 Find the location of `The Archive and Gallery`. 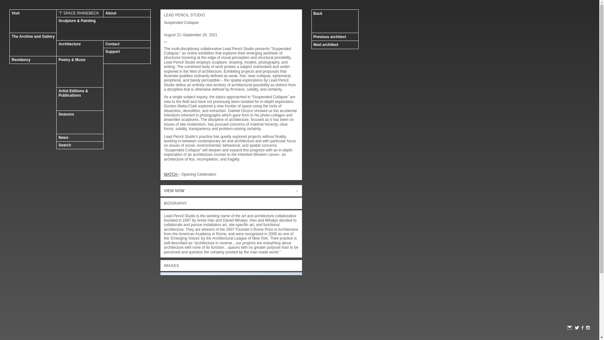

The Archive and Gallery is located at coordinates (33, 44).